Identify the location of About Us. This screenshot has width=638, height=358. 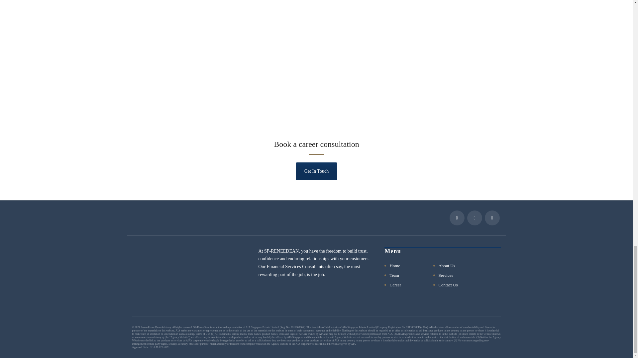
(447, 266).